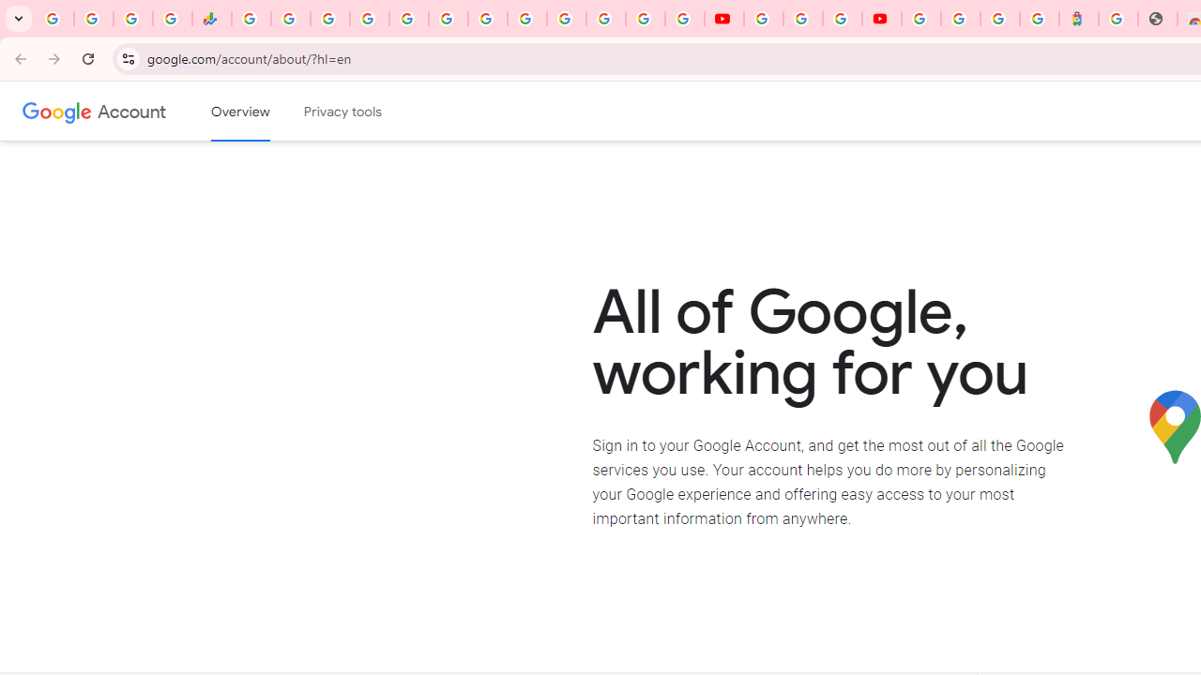 The image size is (1201, 675). What do you see at coordinates (369, 19) in the screenshot?
I see `Sign in - Google Accounts` at bounding box center [369, 19].